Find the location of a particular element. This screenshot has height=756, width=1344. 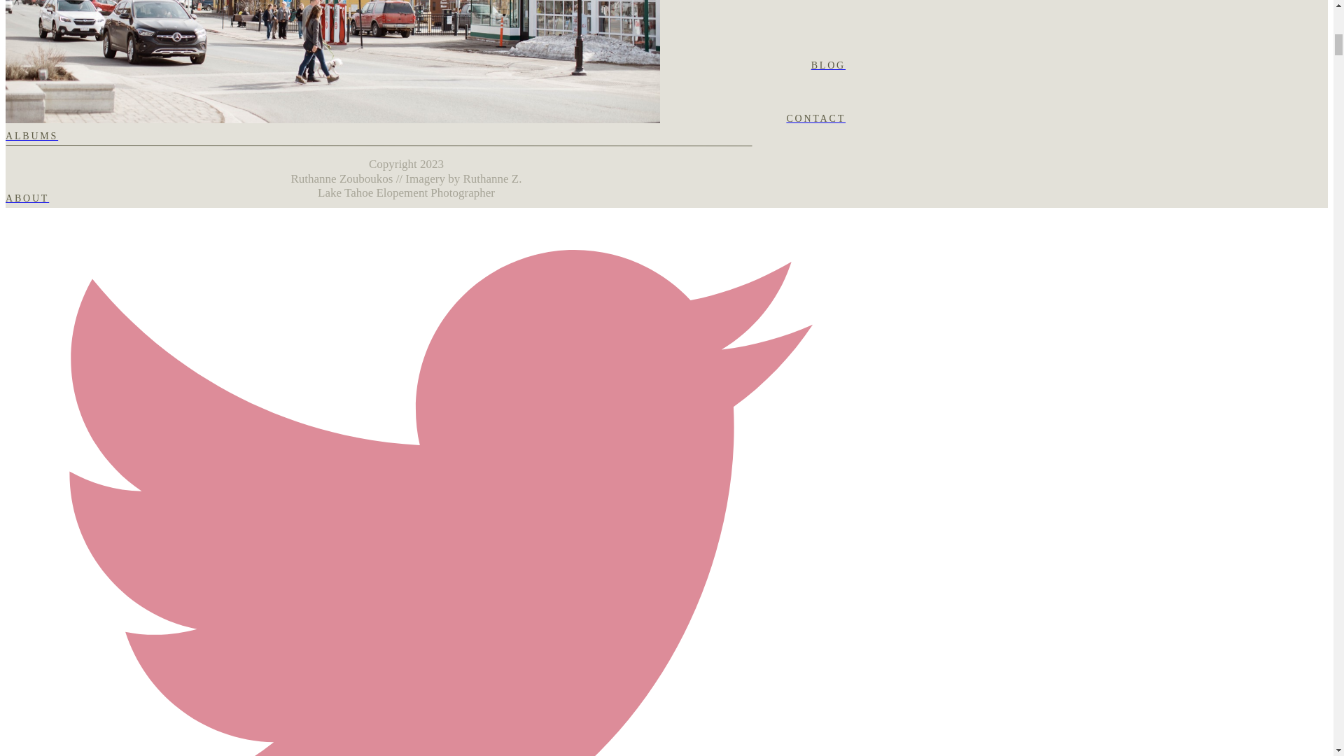

BLOG is located at coordinates (425, 65).